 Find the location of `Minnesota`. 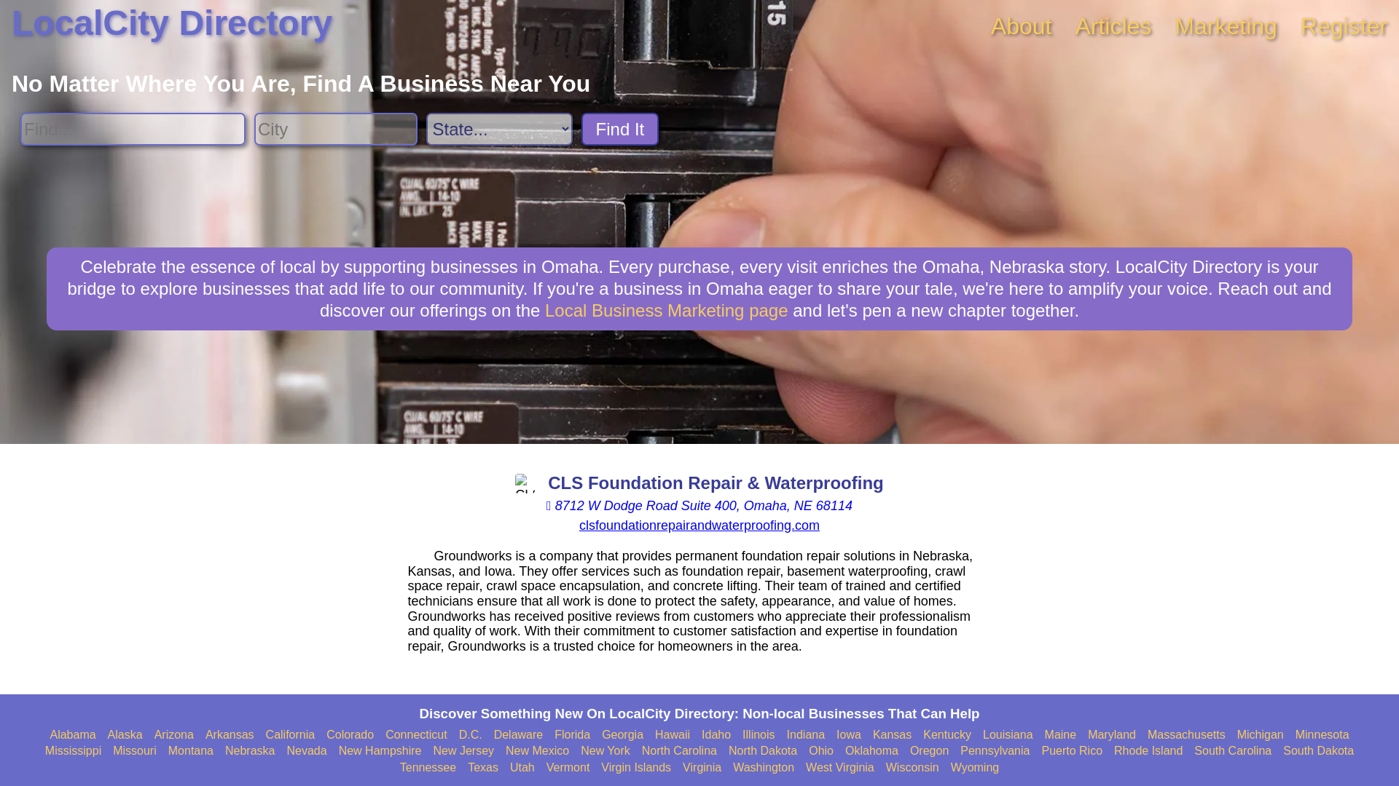

Minnesota is located at coordinates (1322, 735).